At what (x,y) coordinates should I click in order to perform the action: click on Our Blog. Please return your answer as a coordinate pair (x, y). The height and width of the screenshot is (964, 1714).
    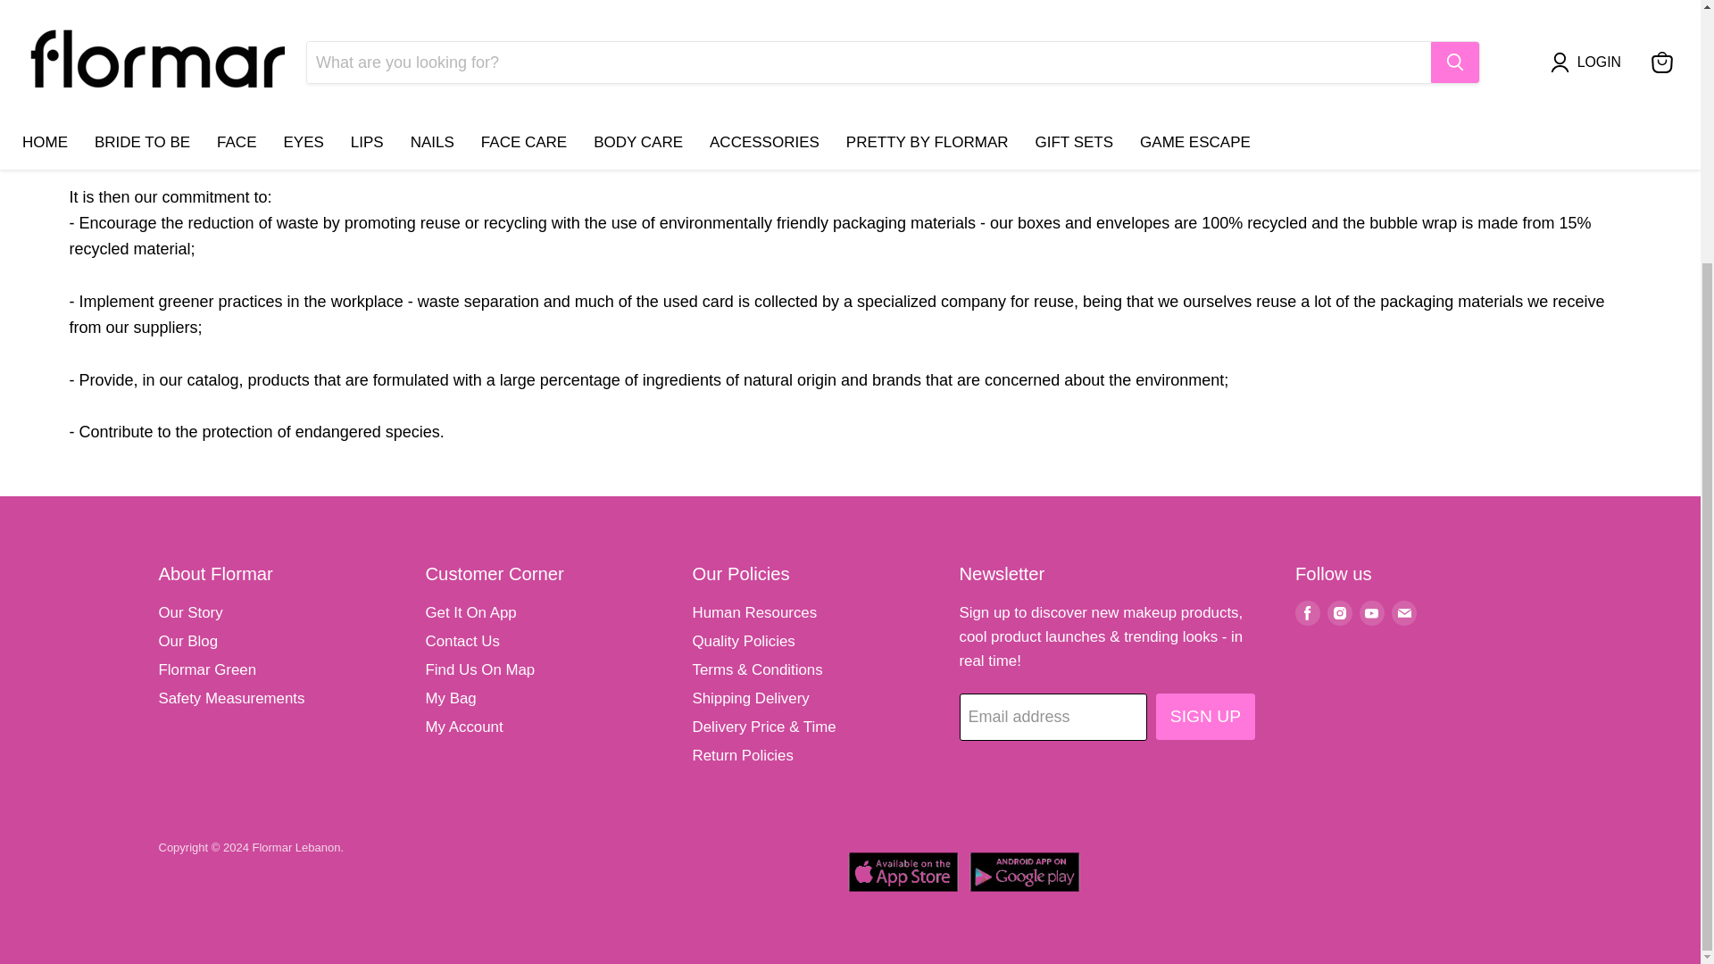
    Looking at the image, I should click on (189, 641).